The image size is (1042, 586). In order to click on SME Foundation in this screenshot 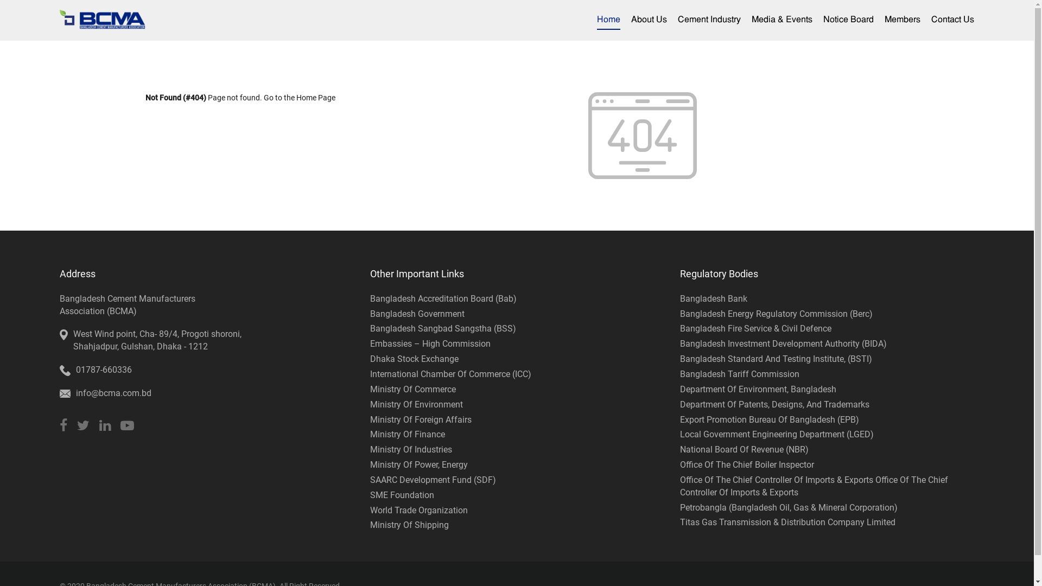, I will do `click(402, 495)`.